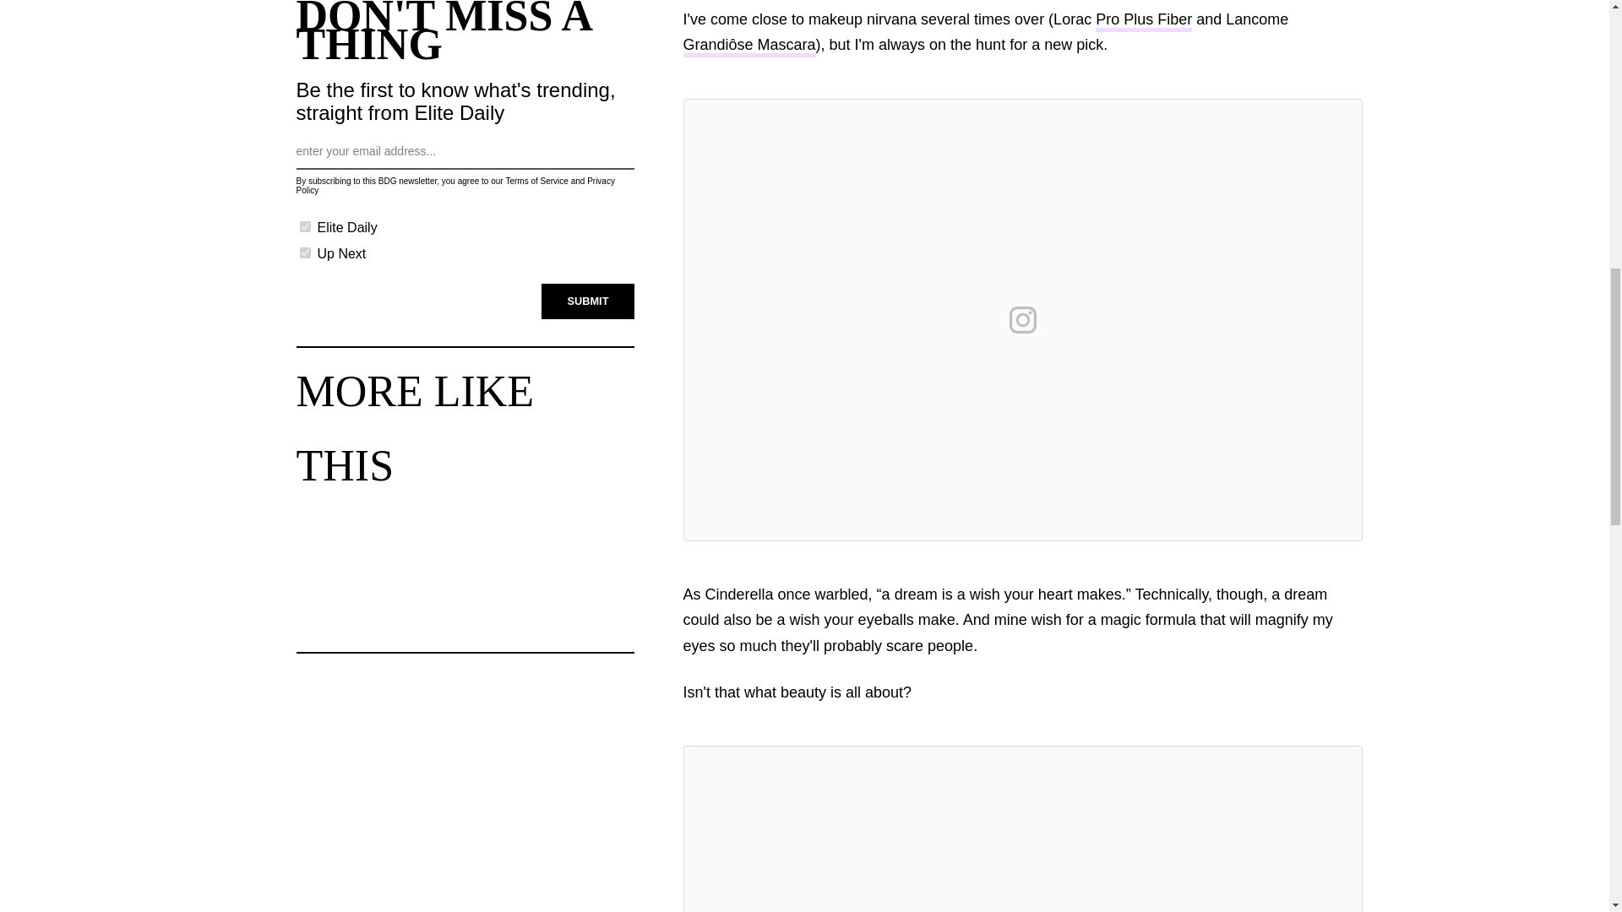 The height and width of the screenshot is (912, 1622). Describe the element at coordinates (588, 299) in the screenshot. I see `SUBMIT` at that location.